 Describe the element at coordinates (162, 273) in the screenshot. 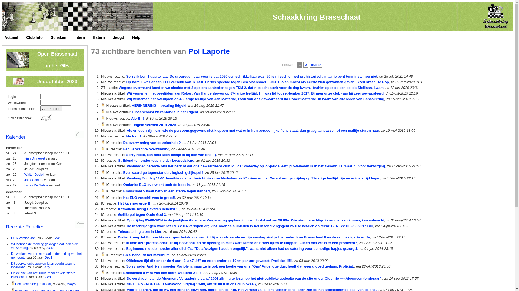

I see `Brasschaat 8 wint van een sterk Westerlo 2 !!!!` at that location.